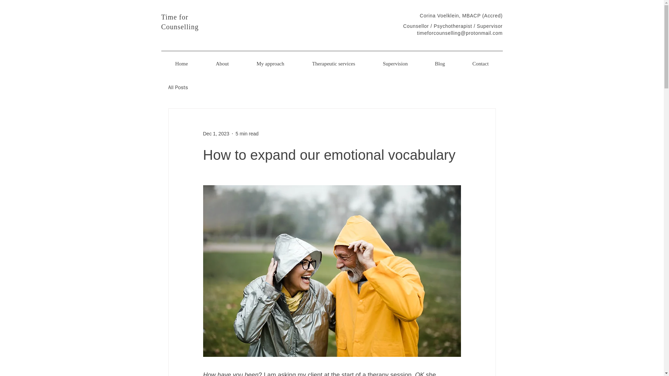  I want to click on Dec 1, 2023, so click(216, 134).